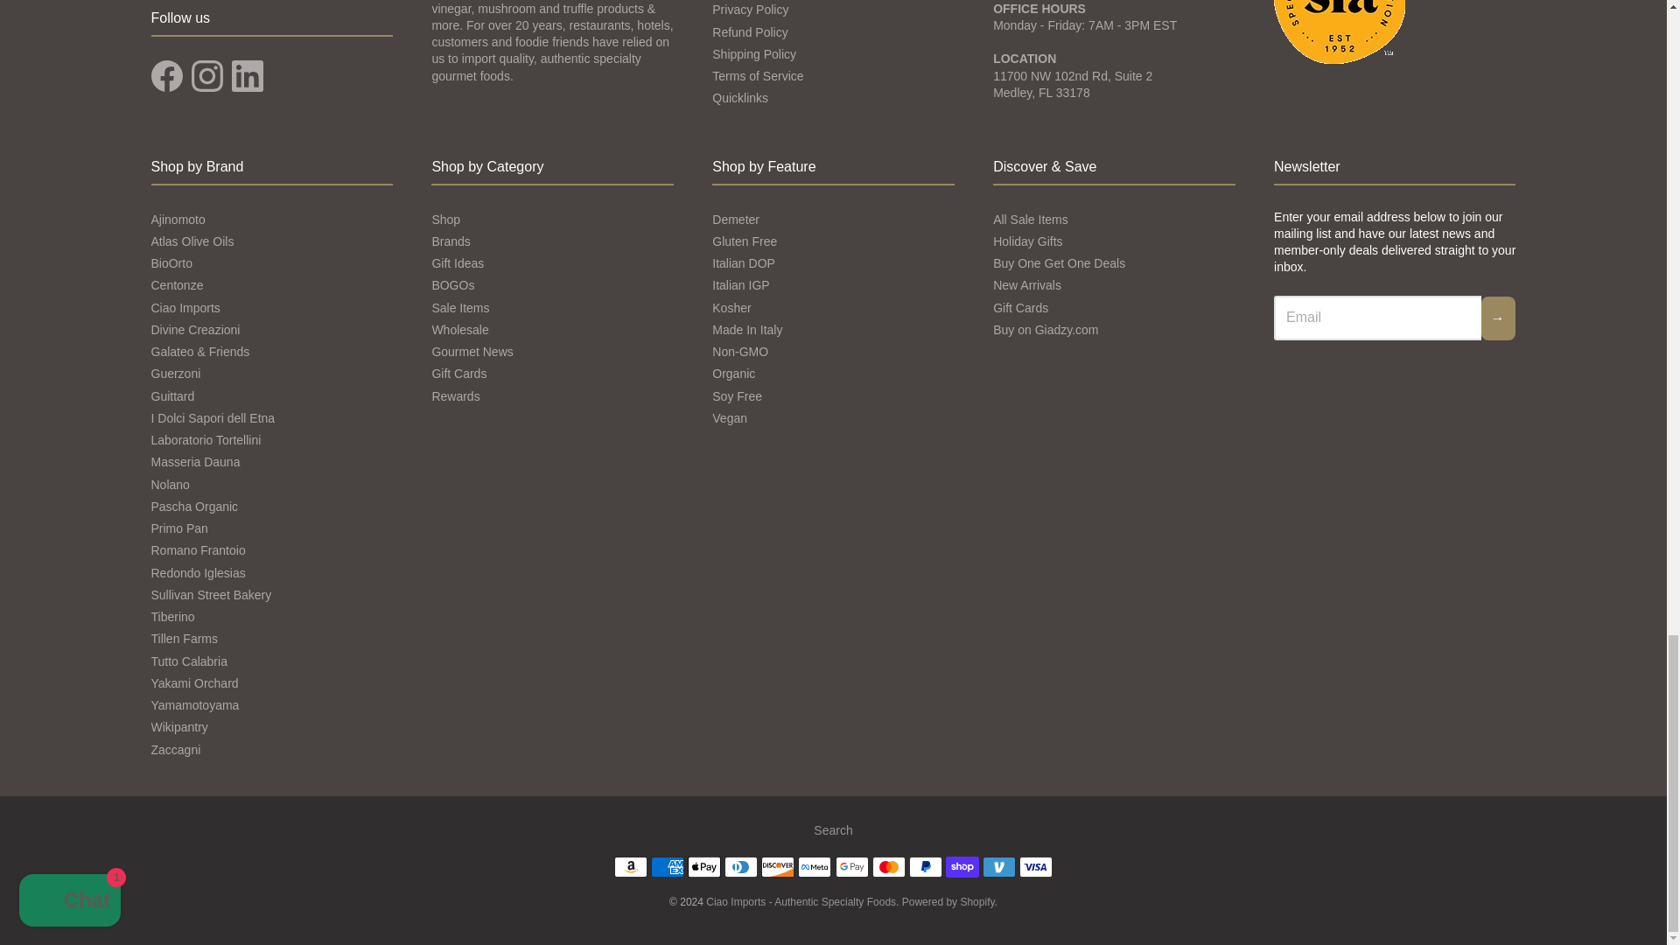  I want to click on LinkedIn, so click(247, 75).